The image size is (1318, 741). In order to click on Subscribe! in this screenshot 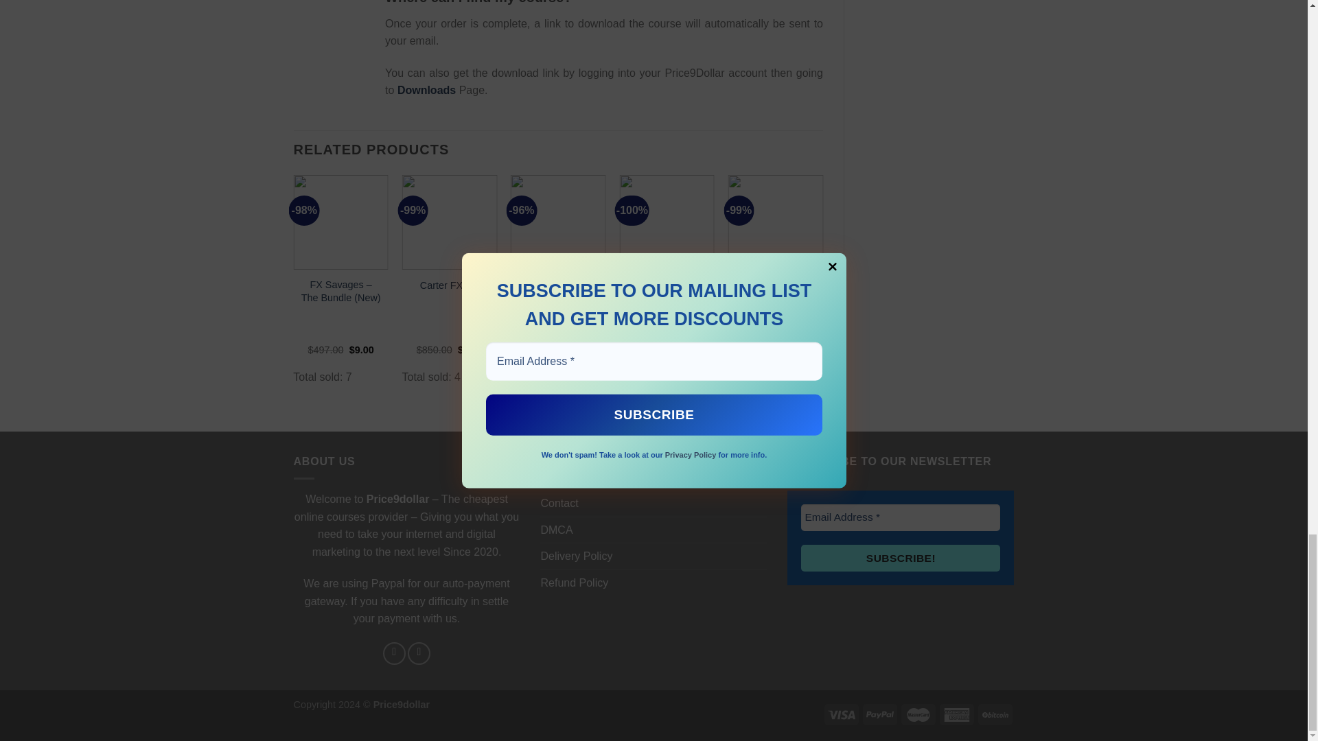, I will do `click(901, 557)`.